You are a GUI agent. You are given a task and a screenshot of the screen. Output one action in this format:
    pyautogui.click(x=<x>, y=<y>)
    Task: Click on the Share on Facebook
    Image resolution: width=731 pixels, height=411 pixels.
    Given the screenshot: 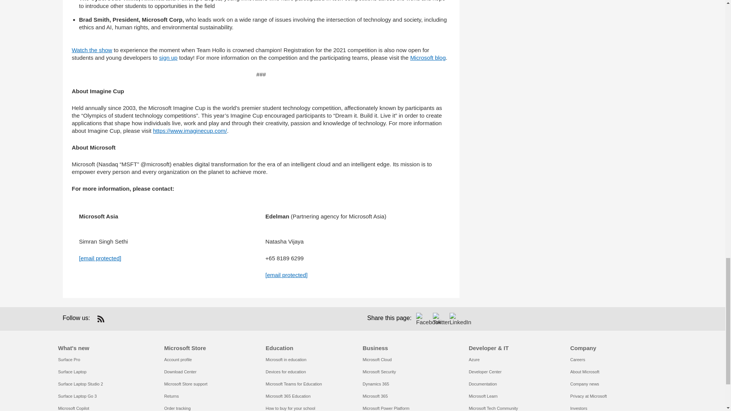 What is the action you would take?
    pyautogui.click(x=422, y=319)
    